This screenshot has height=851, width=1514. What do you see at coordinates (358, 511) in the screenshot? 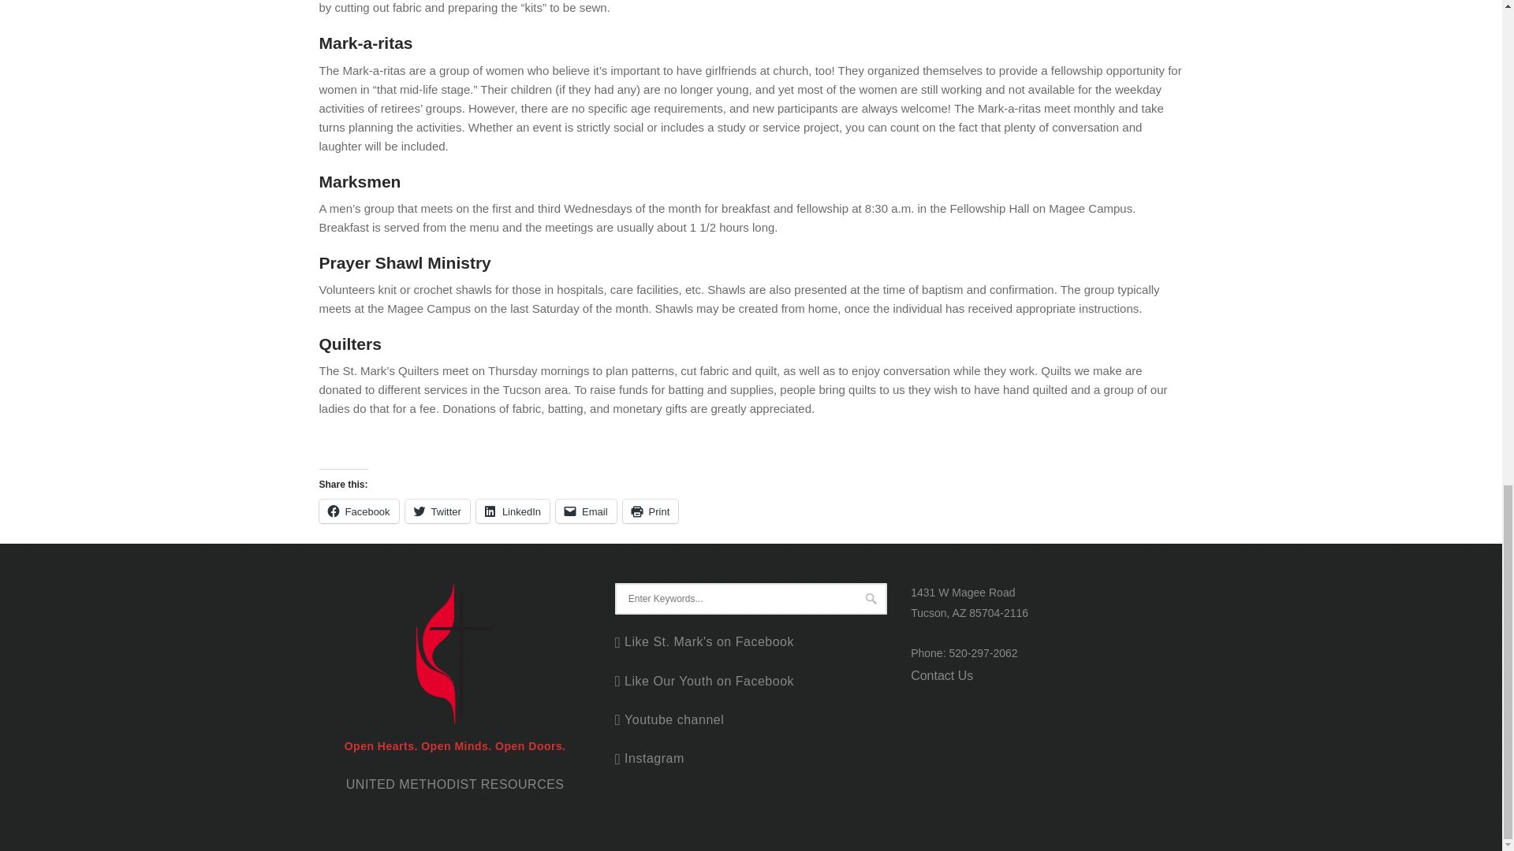
I see `Click to share on Facebook` at bounding box center [358, 511].